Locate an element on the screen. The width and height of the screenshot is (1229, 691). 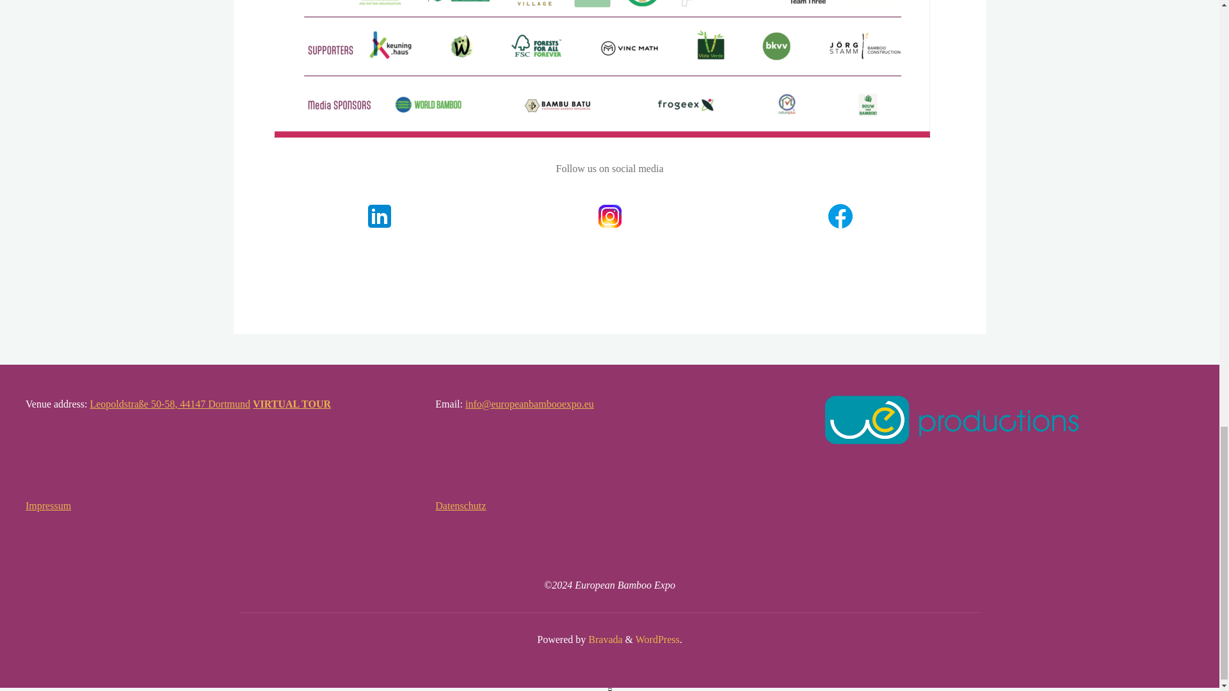
VIRTUAL TOUR is located at coordinates (292, 404).